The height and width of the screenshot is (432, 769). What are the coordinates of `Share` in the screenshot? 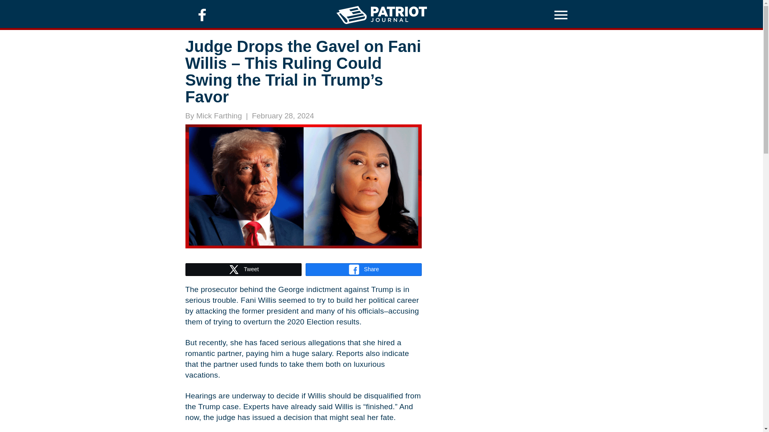 It's located at (364, 270).